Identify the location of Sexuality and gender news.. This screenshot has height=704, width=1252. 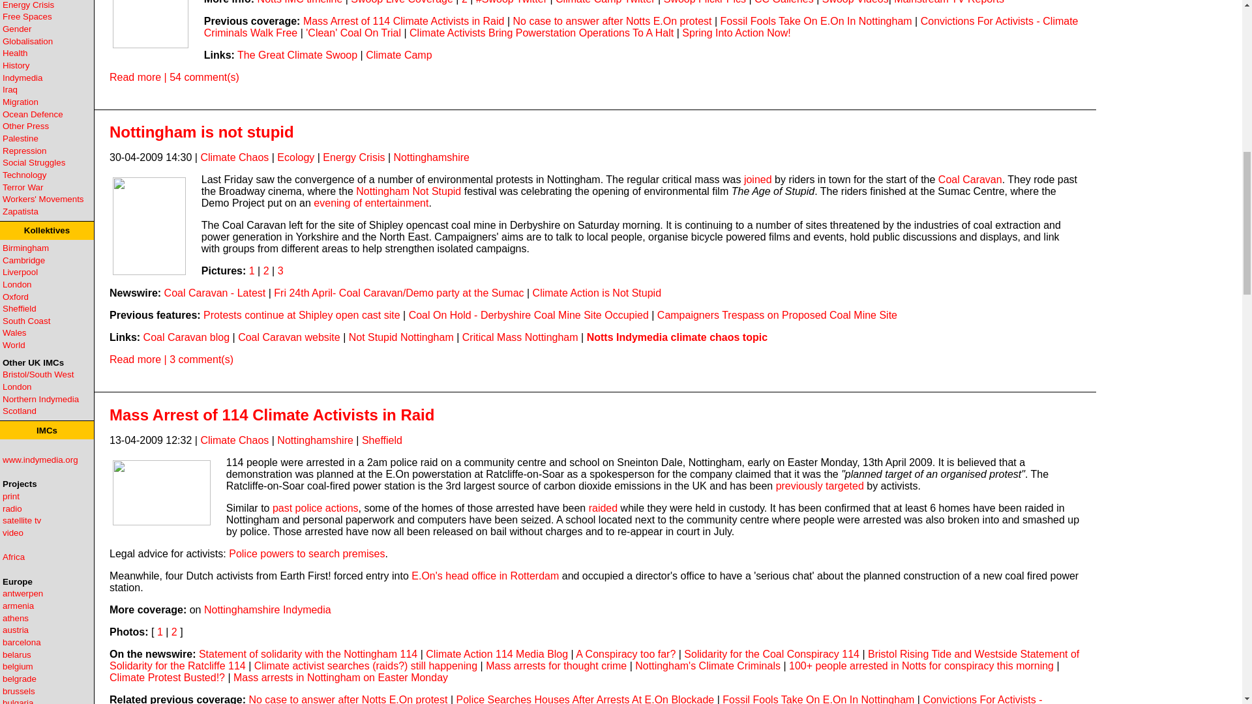
(17, 29).